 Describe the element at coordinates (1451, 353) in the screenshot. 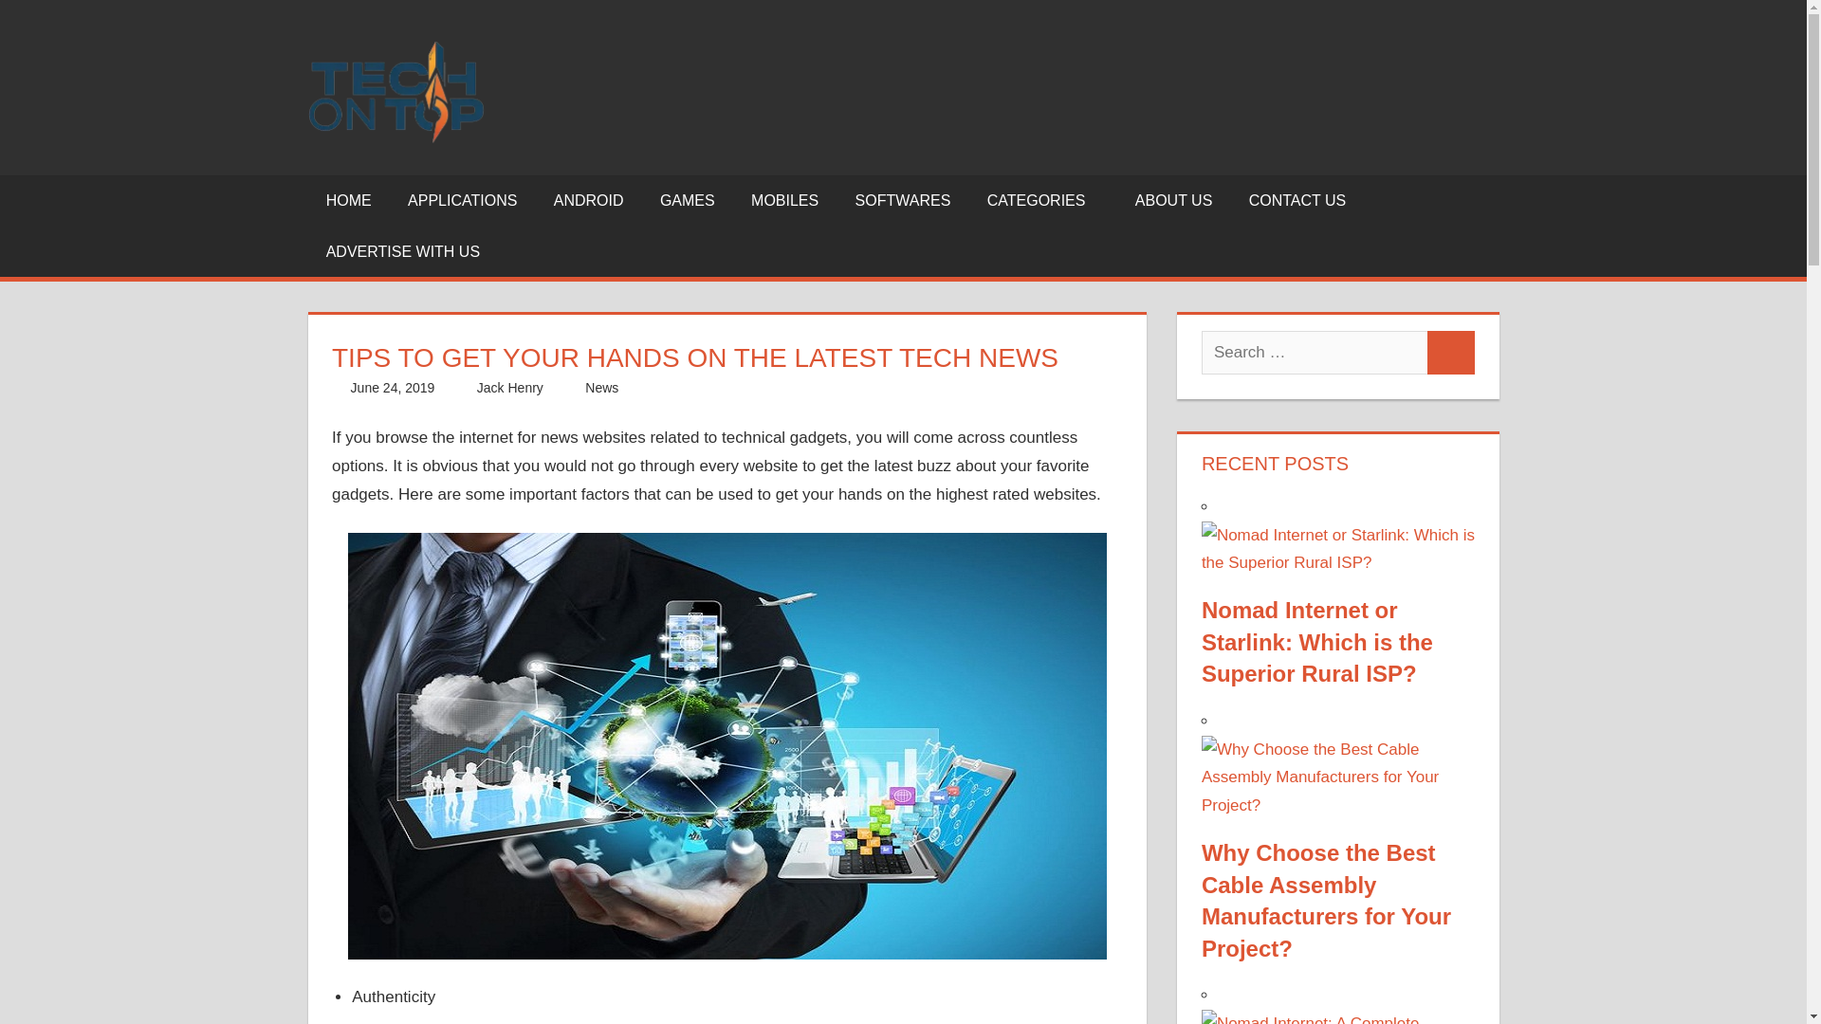

I see `Search` at that location.